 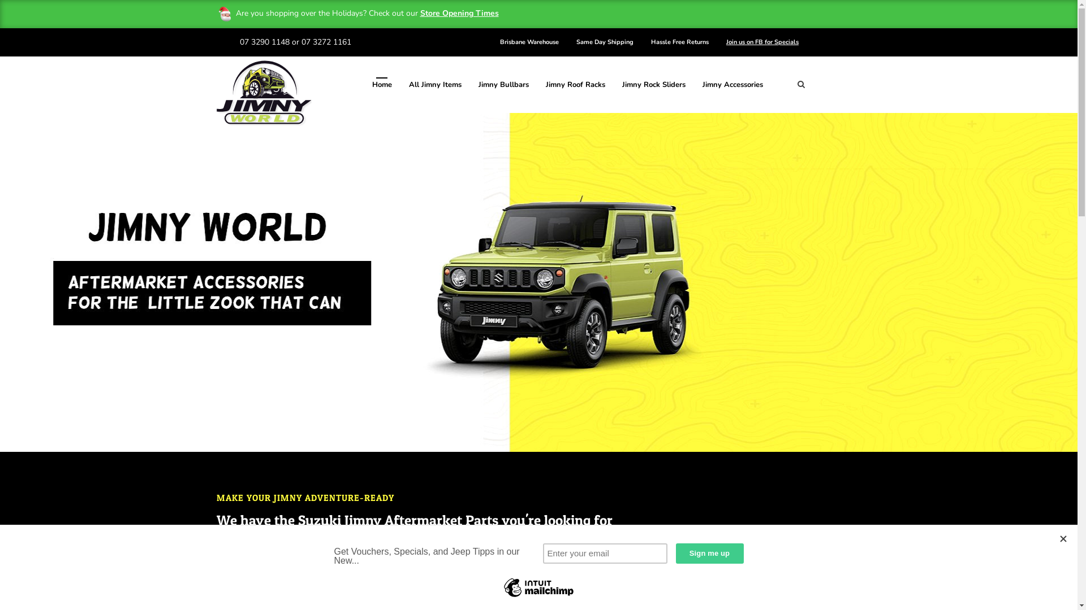 I want to click on Jimny Accessories, so click(x=733, y=85).